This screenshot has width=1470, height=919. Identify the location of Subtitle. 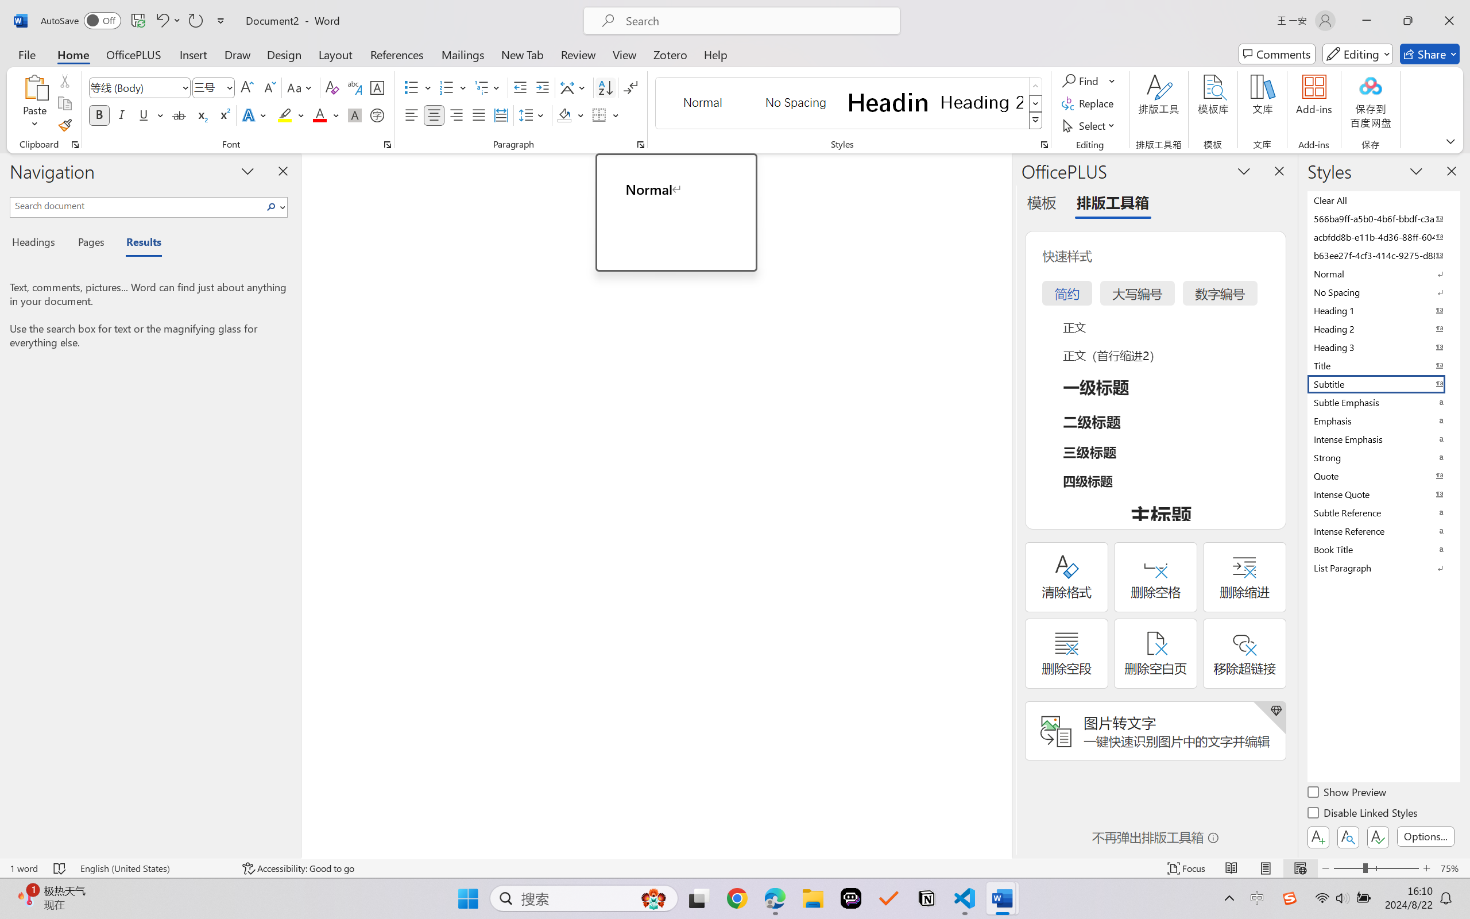
(1383, 384).